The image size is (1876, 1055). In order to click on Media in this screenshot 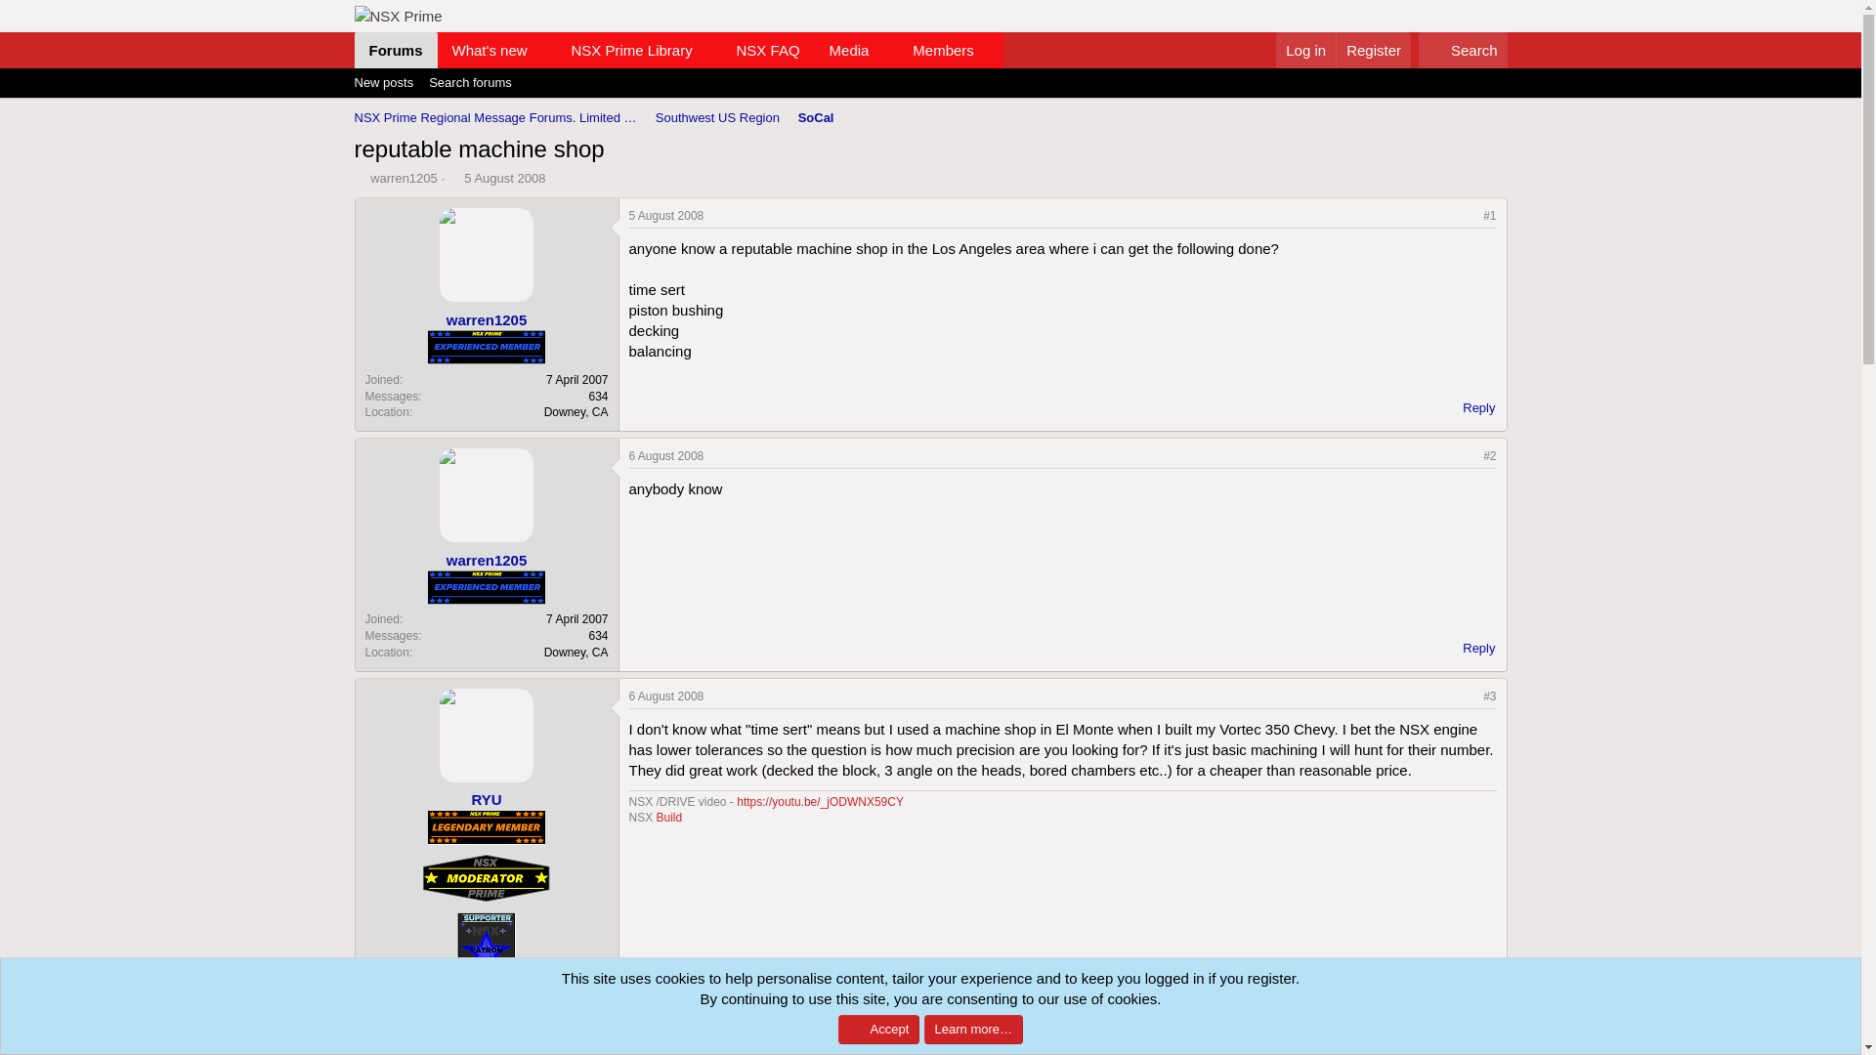, I will do `click(666, 696)`.